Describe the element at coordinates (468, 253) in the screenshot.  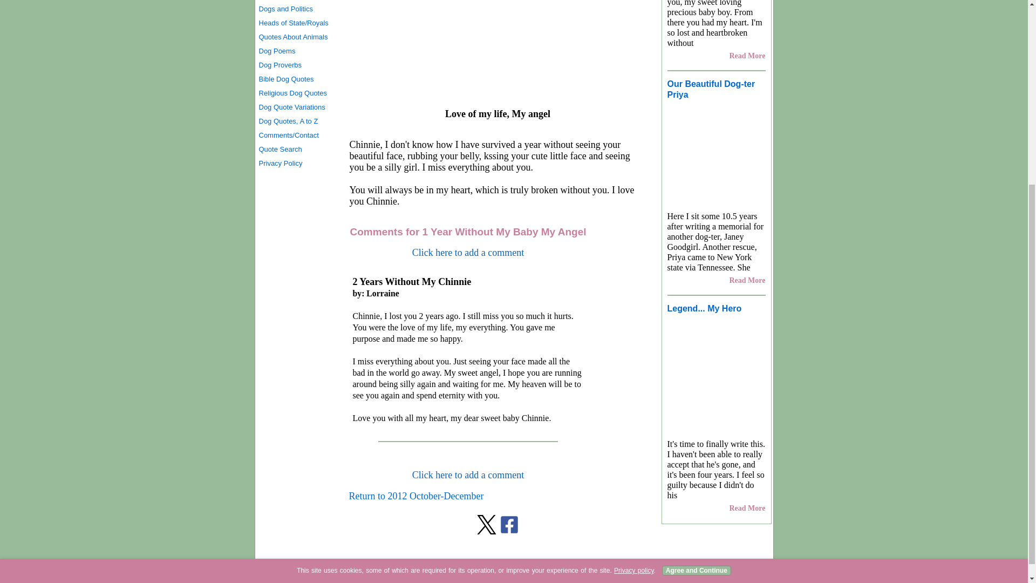
I see `Click here to add a comment` at that location.